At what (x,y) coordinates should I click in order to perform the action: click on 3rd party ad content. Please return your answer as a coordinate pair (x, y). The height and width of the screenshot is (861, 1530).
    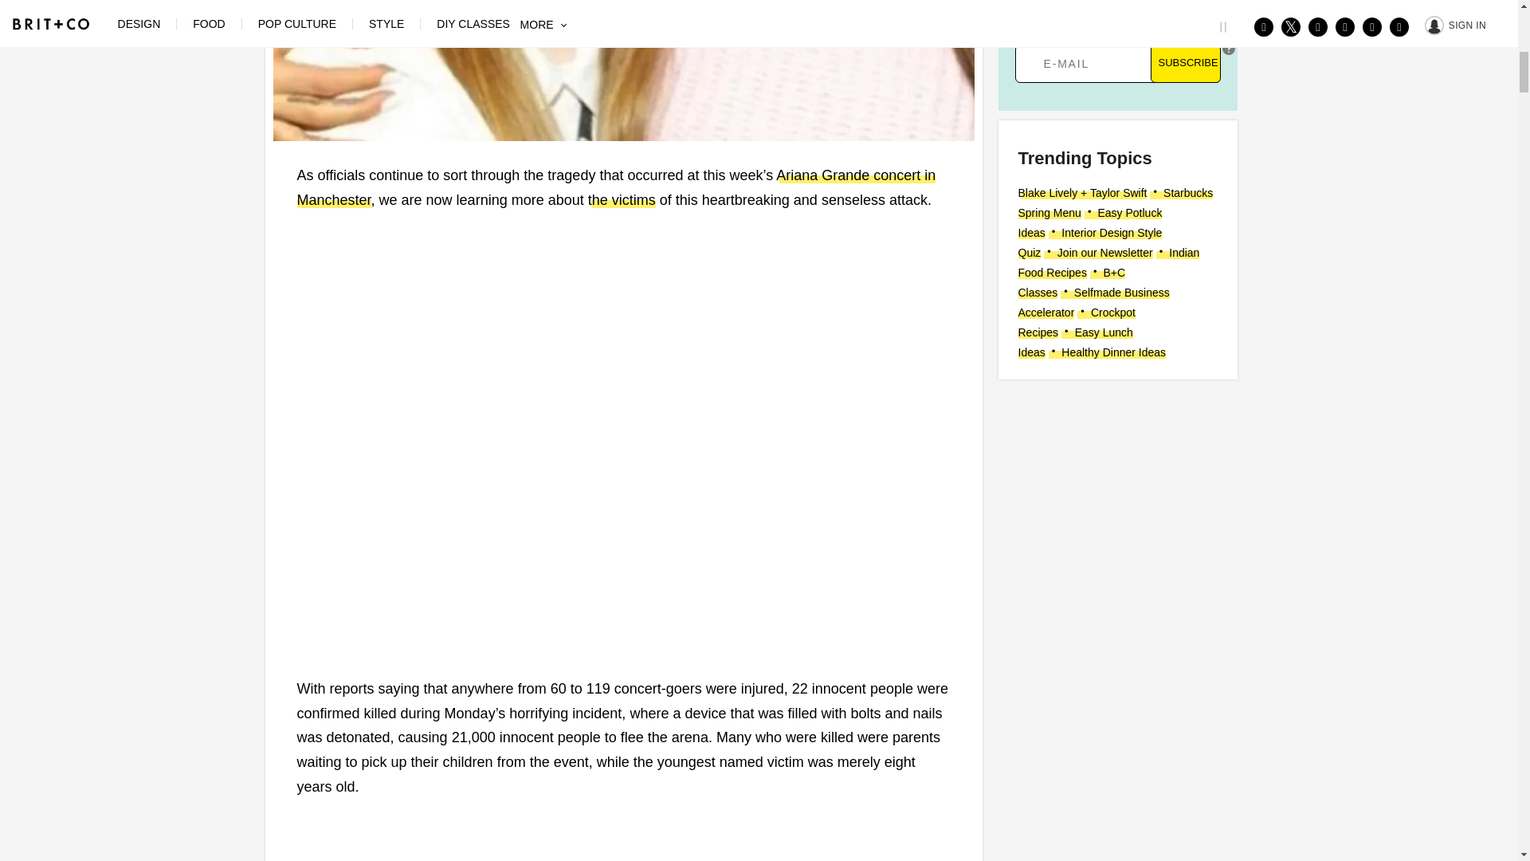
    Looking at the image, I should click on (1116, 491).